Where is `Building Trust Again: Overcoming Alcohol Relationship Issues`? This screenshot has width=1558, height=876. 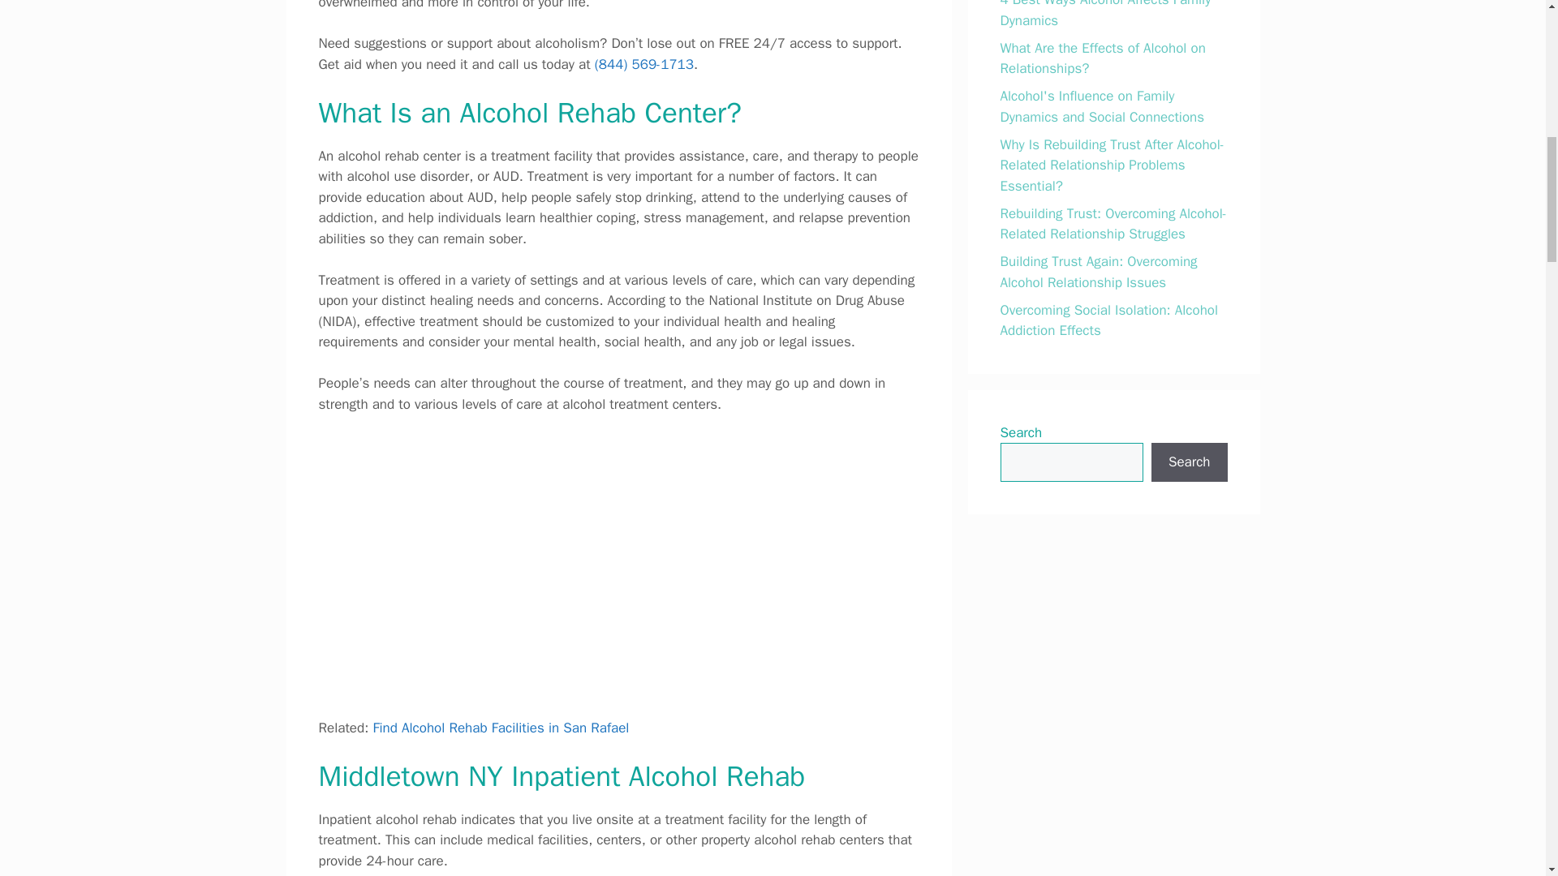
Building Trust Again: Overcoming Alcohol Relationship Issues is located at coordinates (1098, 272).